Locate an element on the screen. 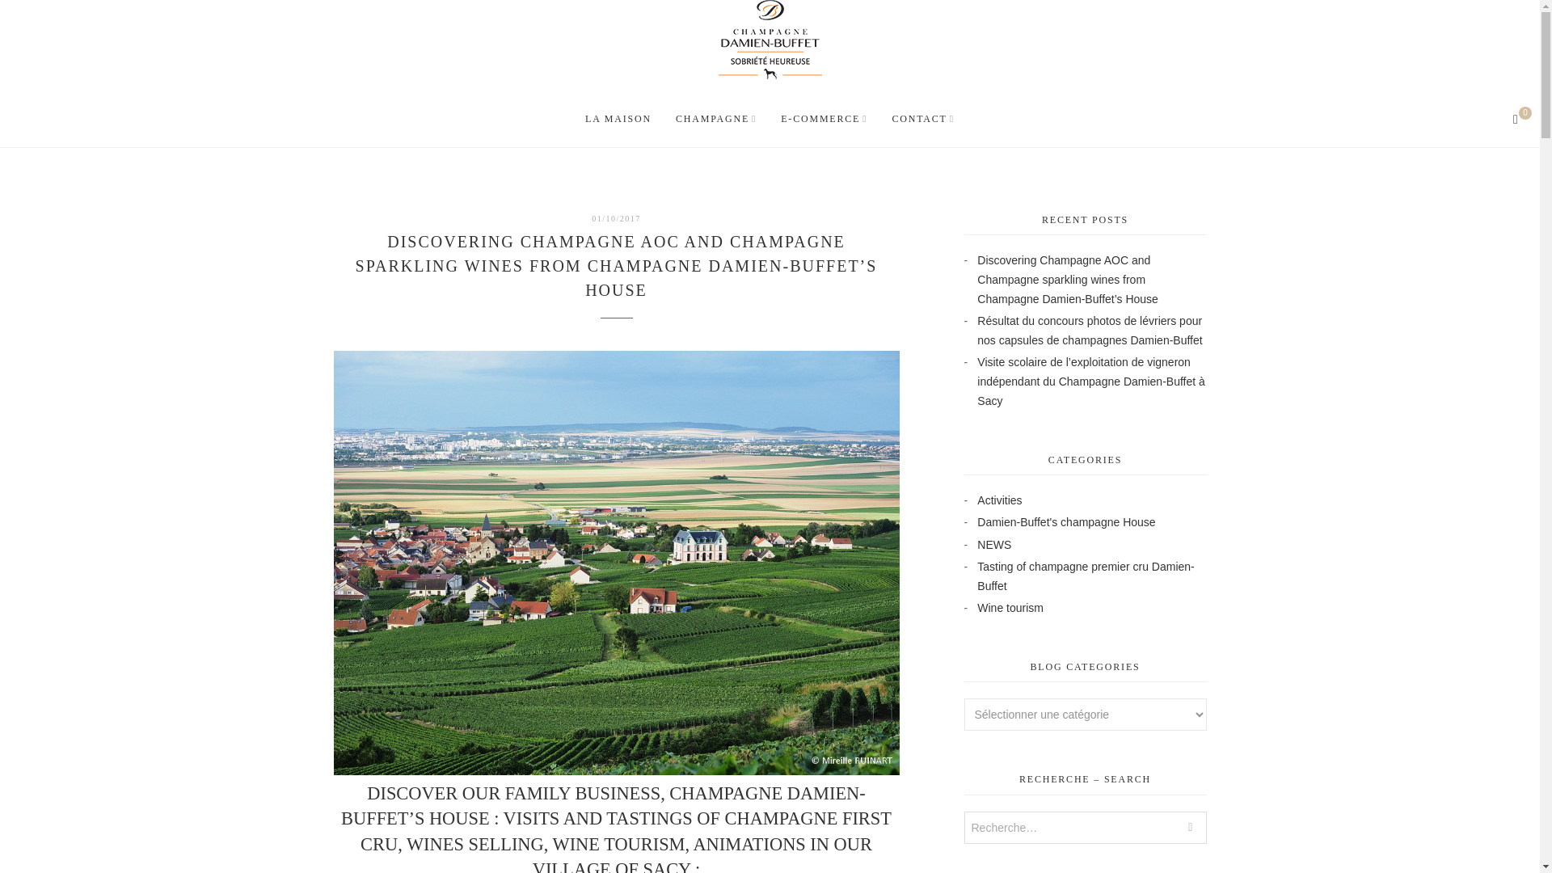  CONTACT is located at coordinates (922, 118).